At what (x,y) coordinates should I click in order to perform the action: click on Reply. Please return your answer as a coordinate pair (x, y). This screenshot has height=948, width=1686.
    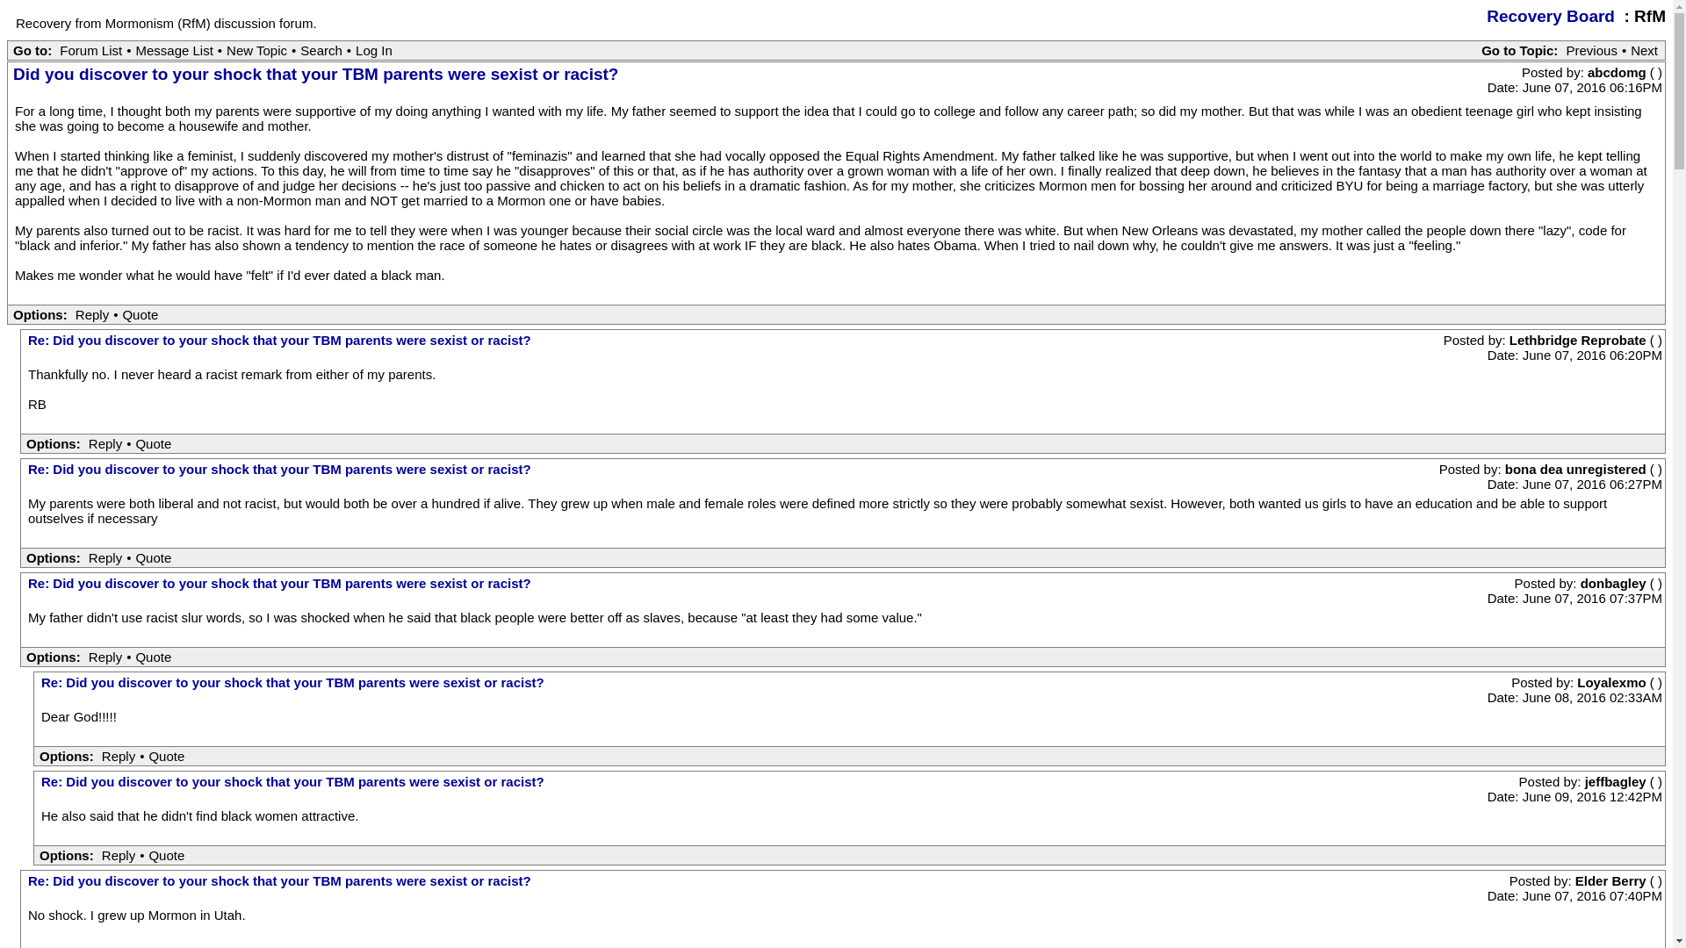
    Looking at the image, I should click on (105, 557).